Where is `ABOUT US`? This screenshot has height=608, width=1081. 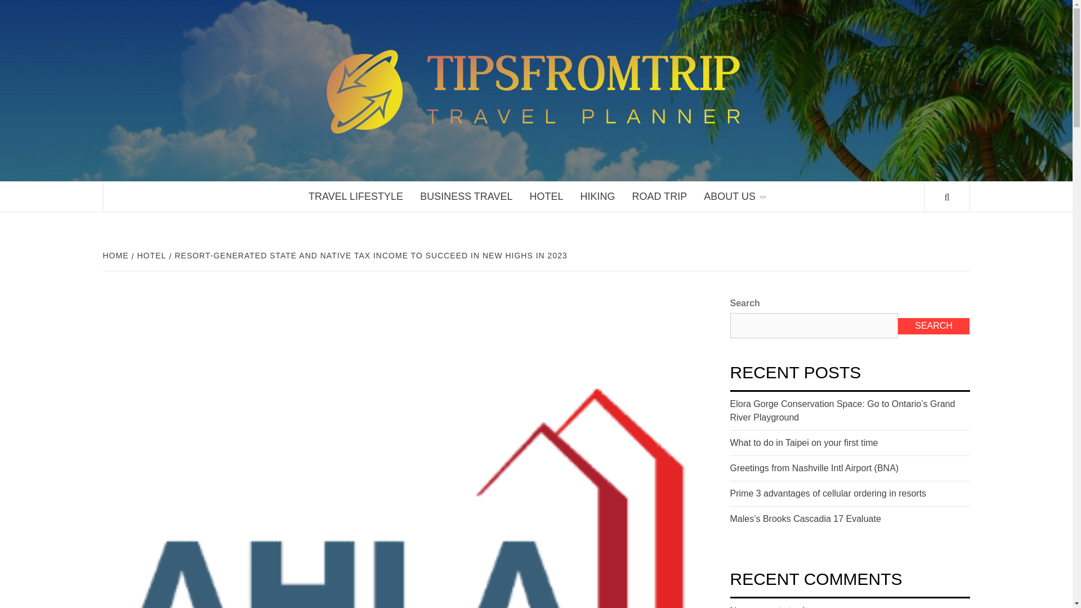
ABOUT US is located at coordinates (734, 196).